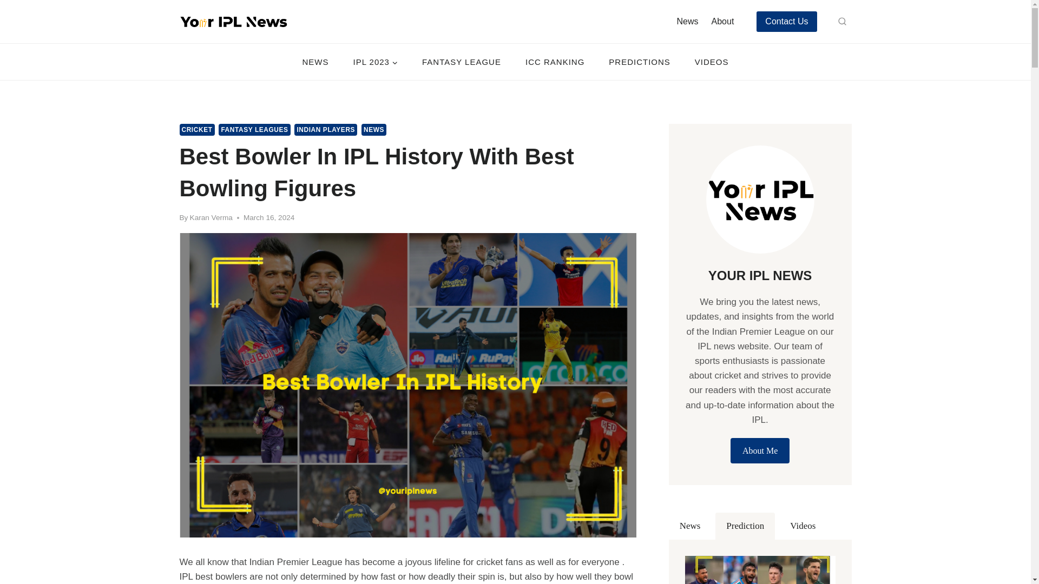 The image size is (1039, 584). What do you see at coordinates (461, 62) in the screenshot?
I see `FANTASY LEAGUE` at bounding box center [461, 62].